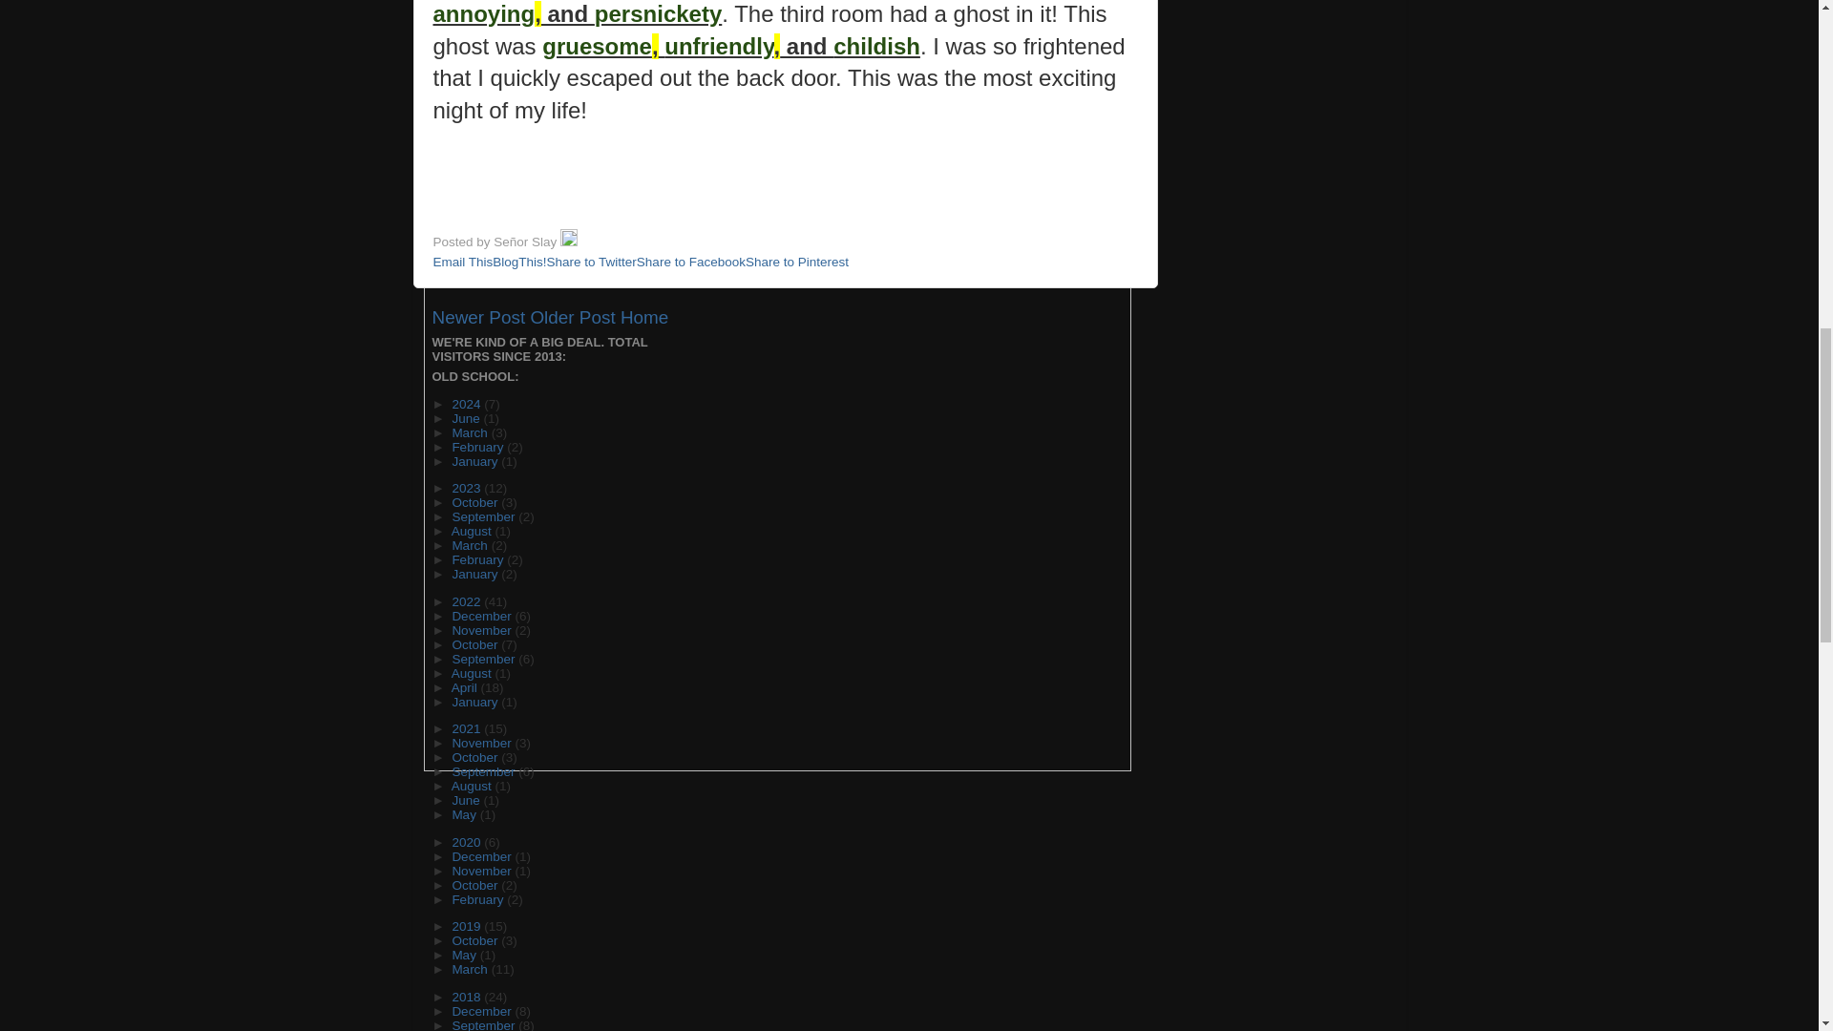  What do you see at coordinates (485, 515) in the screenshot?
I see `September` at bounding box center [485, 515].